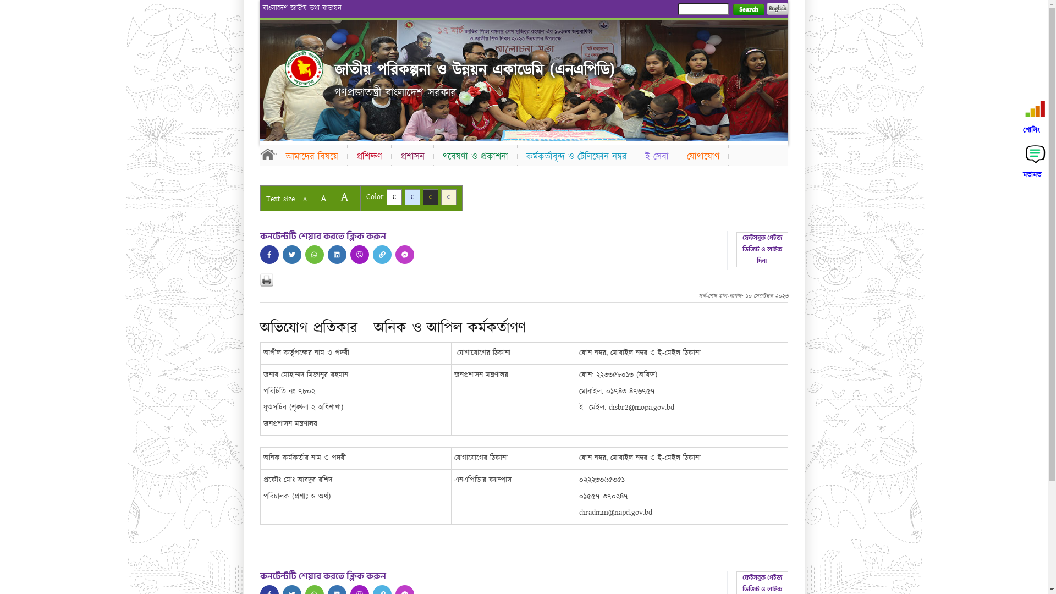 This screenshot has height=594, width=1056. I want to click on A, so click(305, 199).